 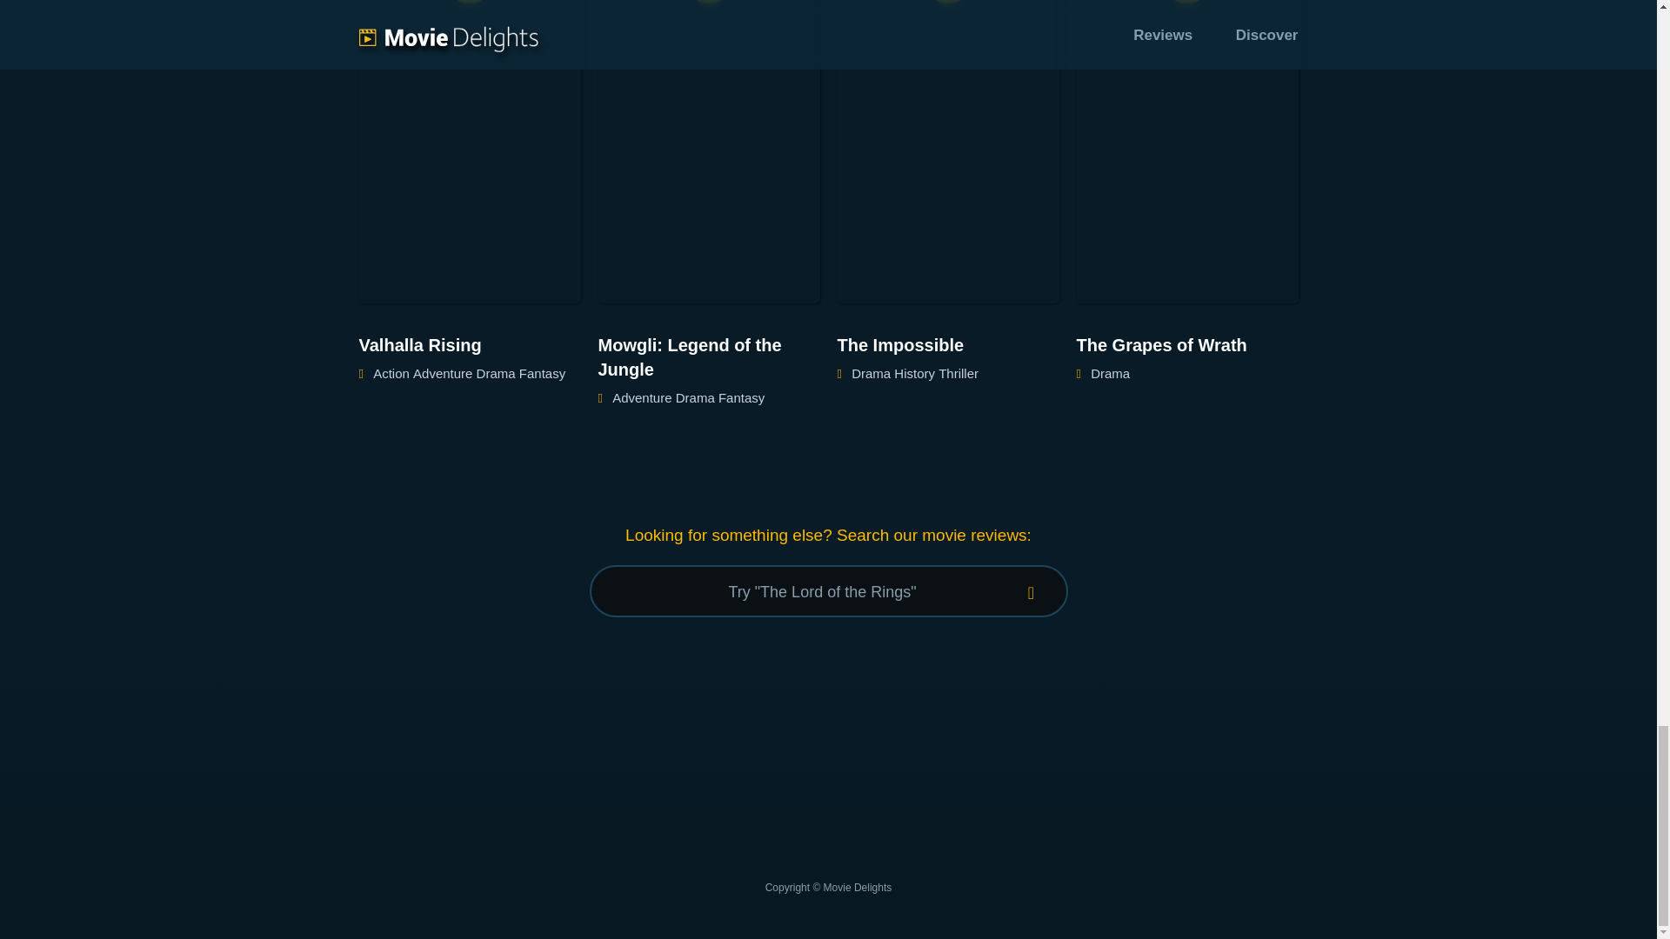 I want to click on Drama, so click(x=496, y=374).